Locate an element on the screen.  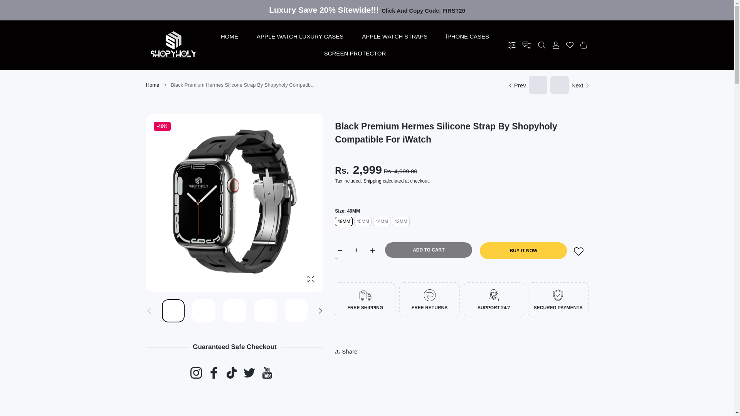
Wishlist is located at coordinates (569, 45).